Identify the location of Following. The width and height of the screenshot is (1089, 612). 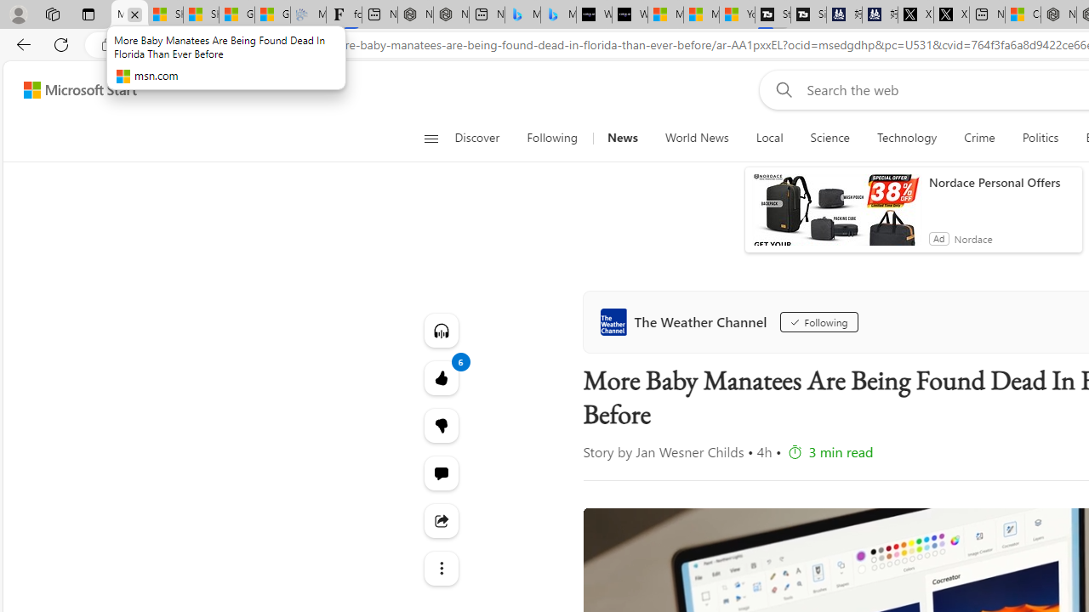
(551, 138).